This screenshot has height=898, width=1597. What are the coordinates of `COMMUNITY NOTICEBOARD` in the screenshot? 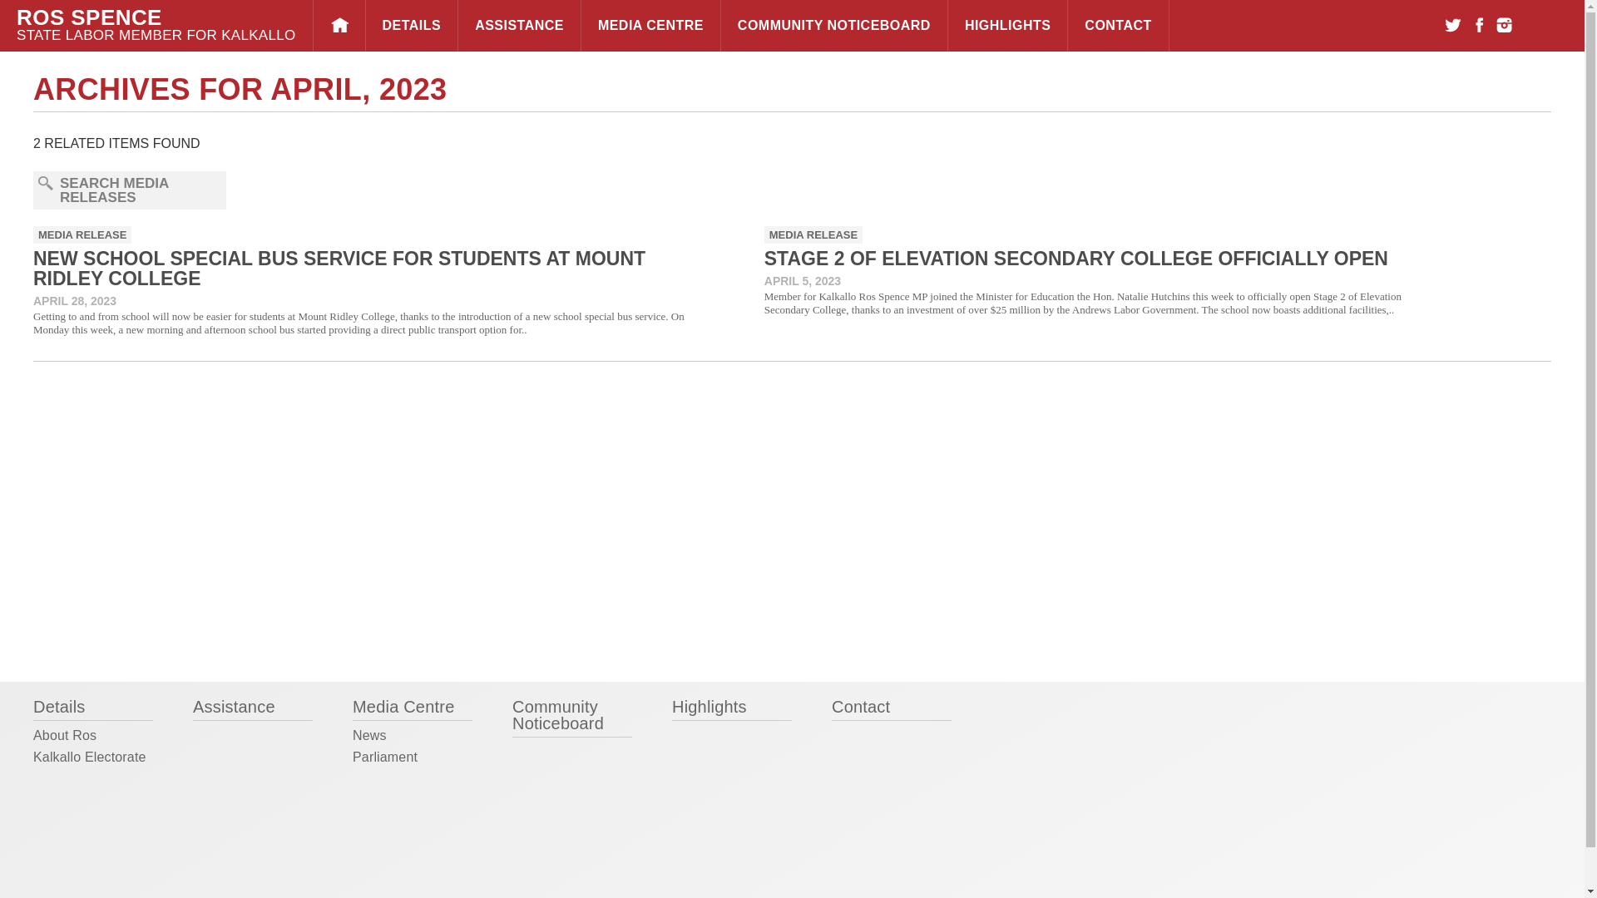 It's located at (833, 25).